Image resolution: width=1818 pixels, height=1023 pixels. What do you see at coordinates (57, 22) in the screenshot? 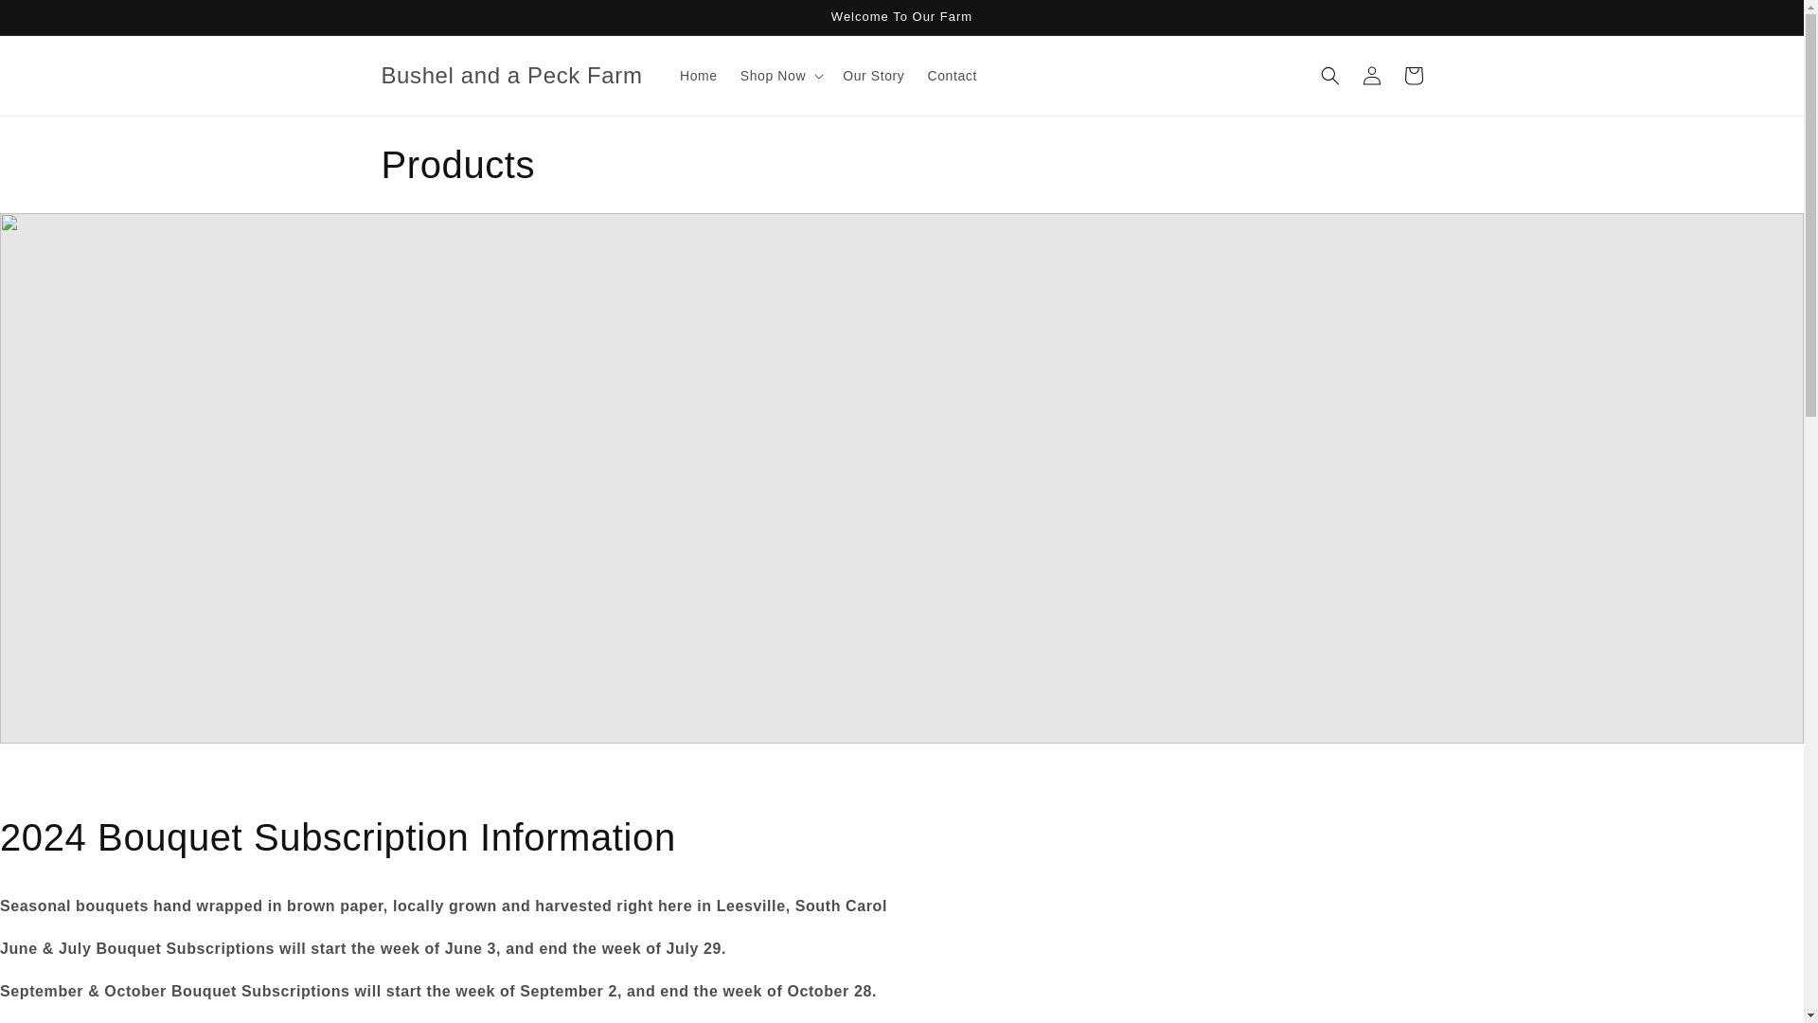
I see `Skip to content` at bounding box center [57, 22].